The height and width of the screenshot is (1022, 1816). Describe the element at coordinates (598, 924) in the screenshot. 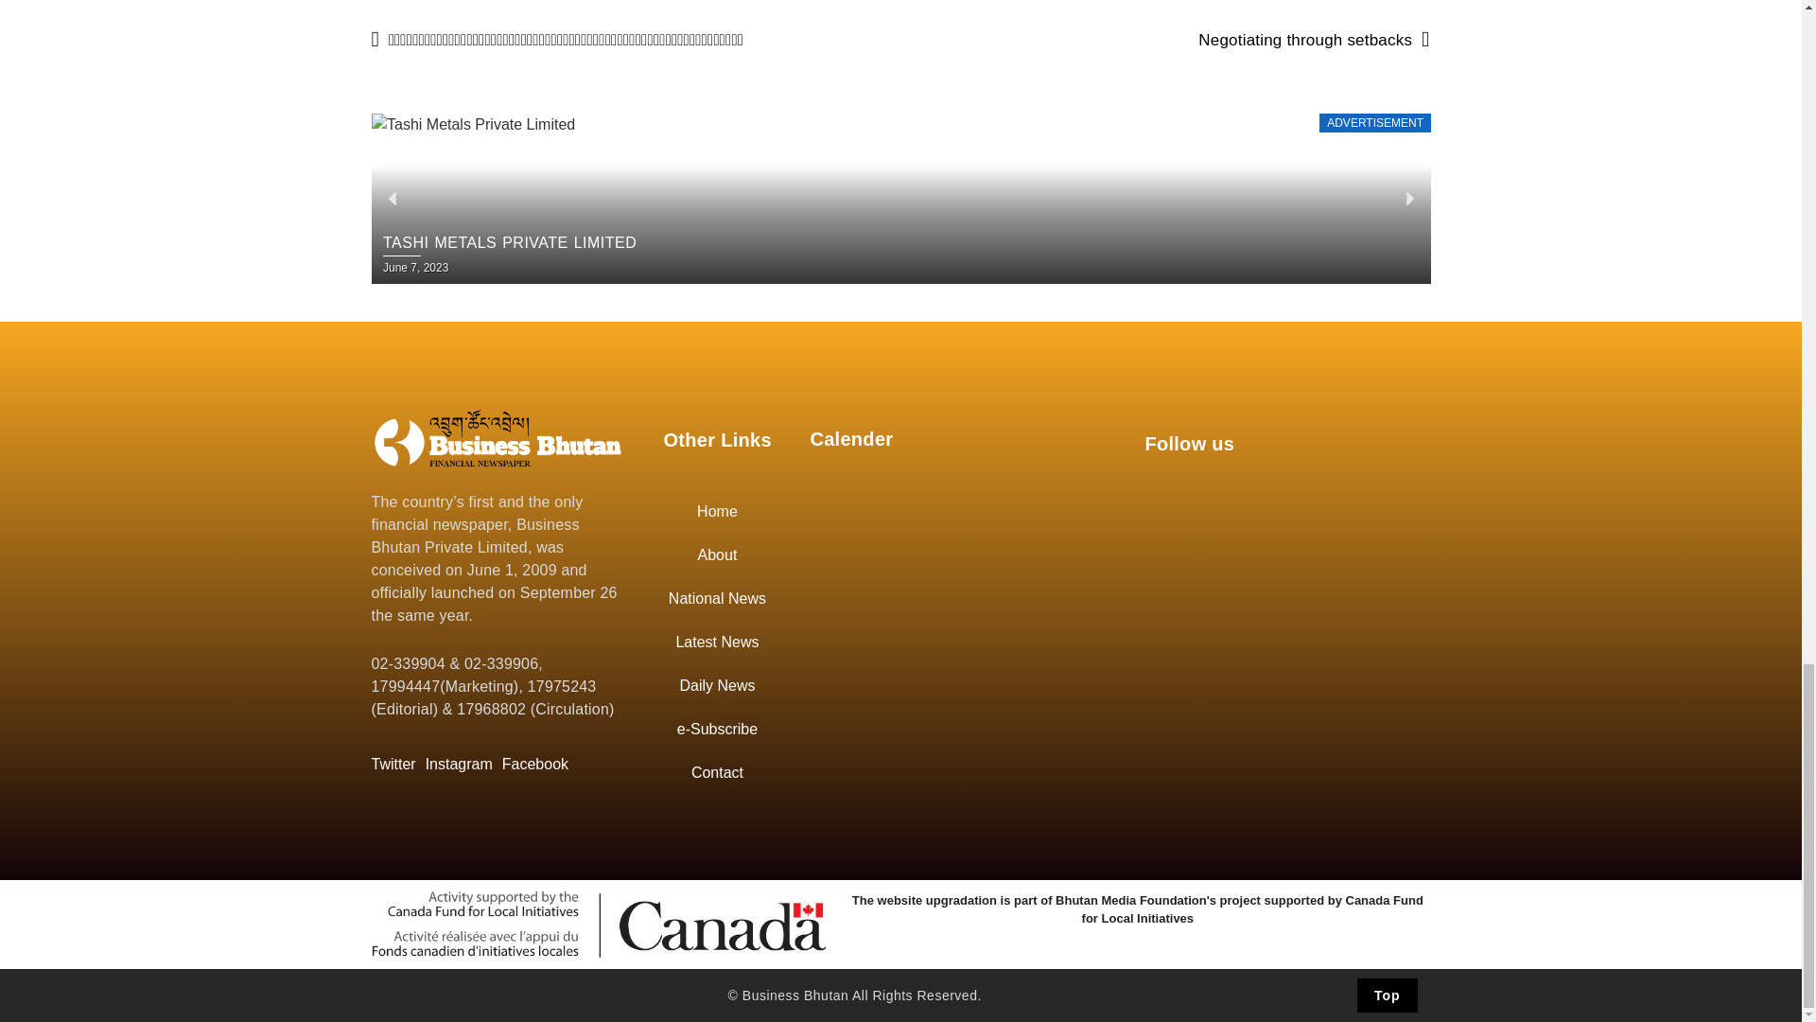

I see `footer-sup` at that location.